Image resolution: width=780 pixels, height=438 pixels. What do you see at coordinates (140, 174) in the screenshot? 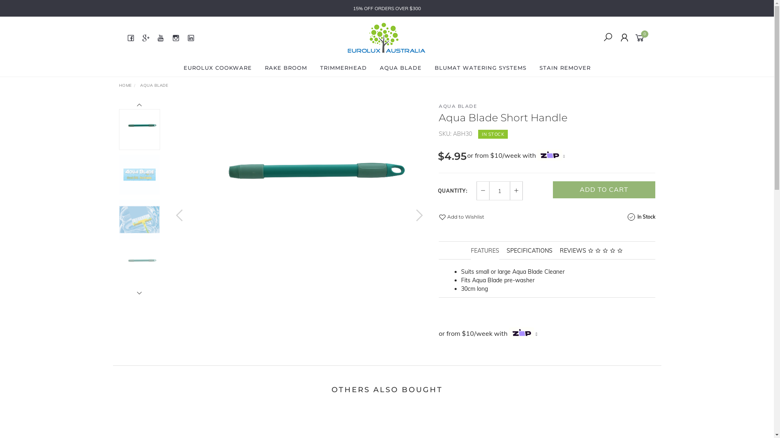
I see `Large View` at bounding box center [140, 174].